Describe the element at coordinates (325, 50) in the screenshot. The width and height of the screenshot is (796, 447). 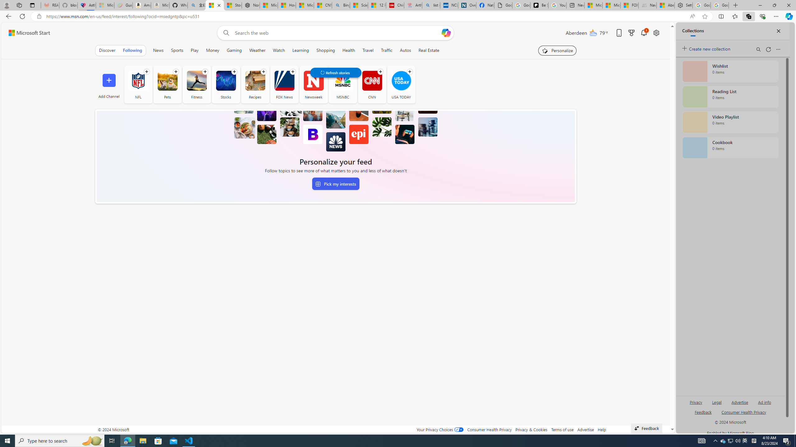
I see `Shopping` at that location.